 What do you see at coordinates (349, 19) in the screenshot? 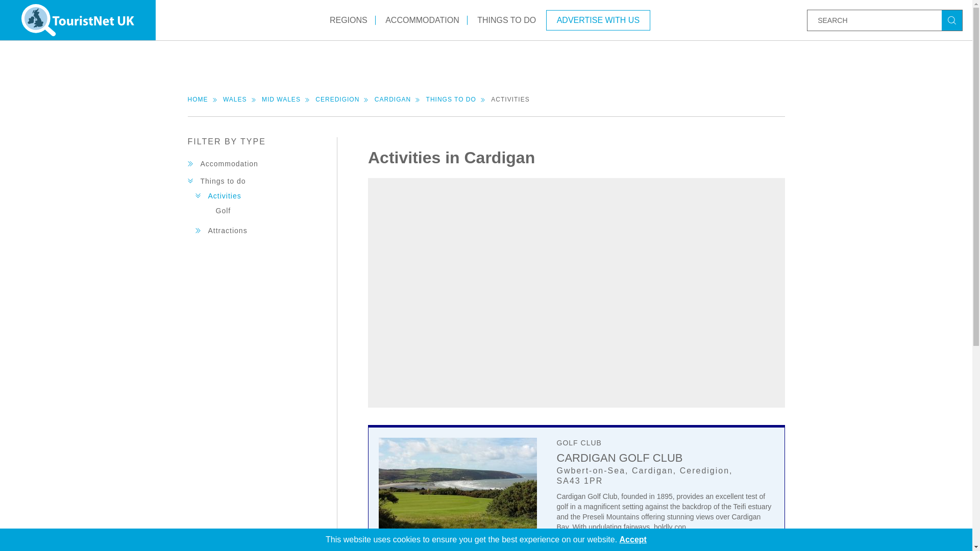
I see `REGIONS` at bounding box center [349, 19].